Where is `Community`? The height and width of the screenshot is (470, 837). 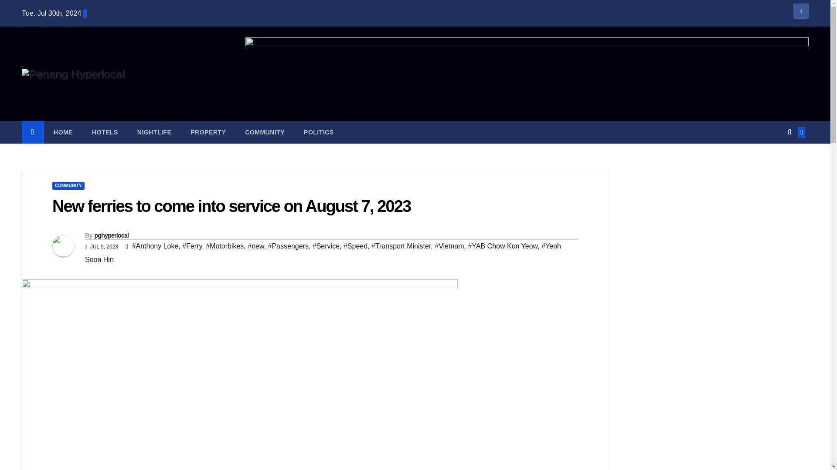
Community is located at coordinates (265, 132).